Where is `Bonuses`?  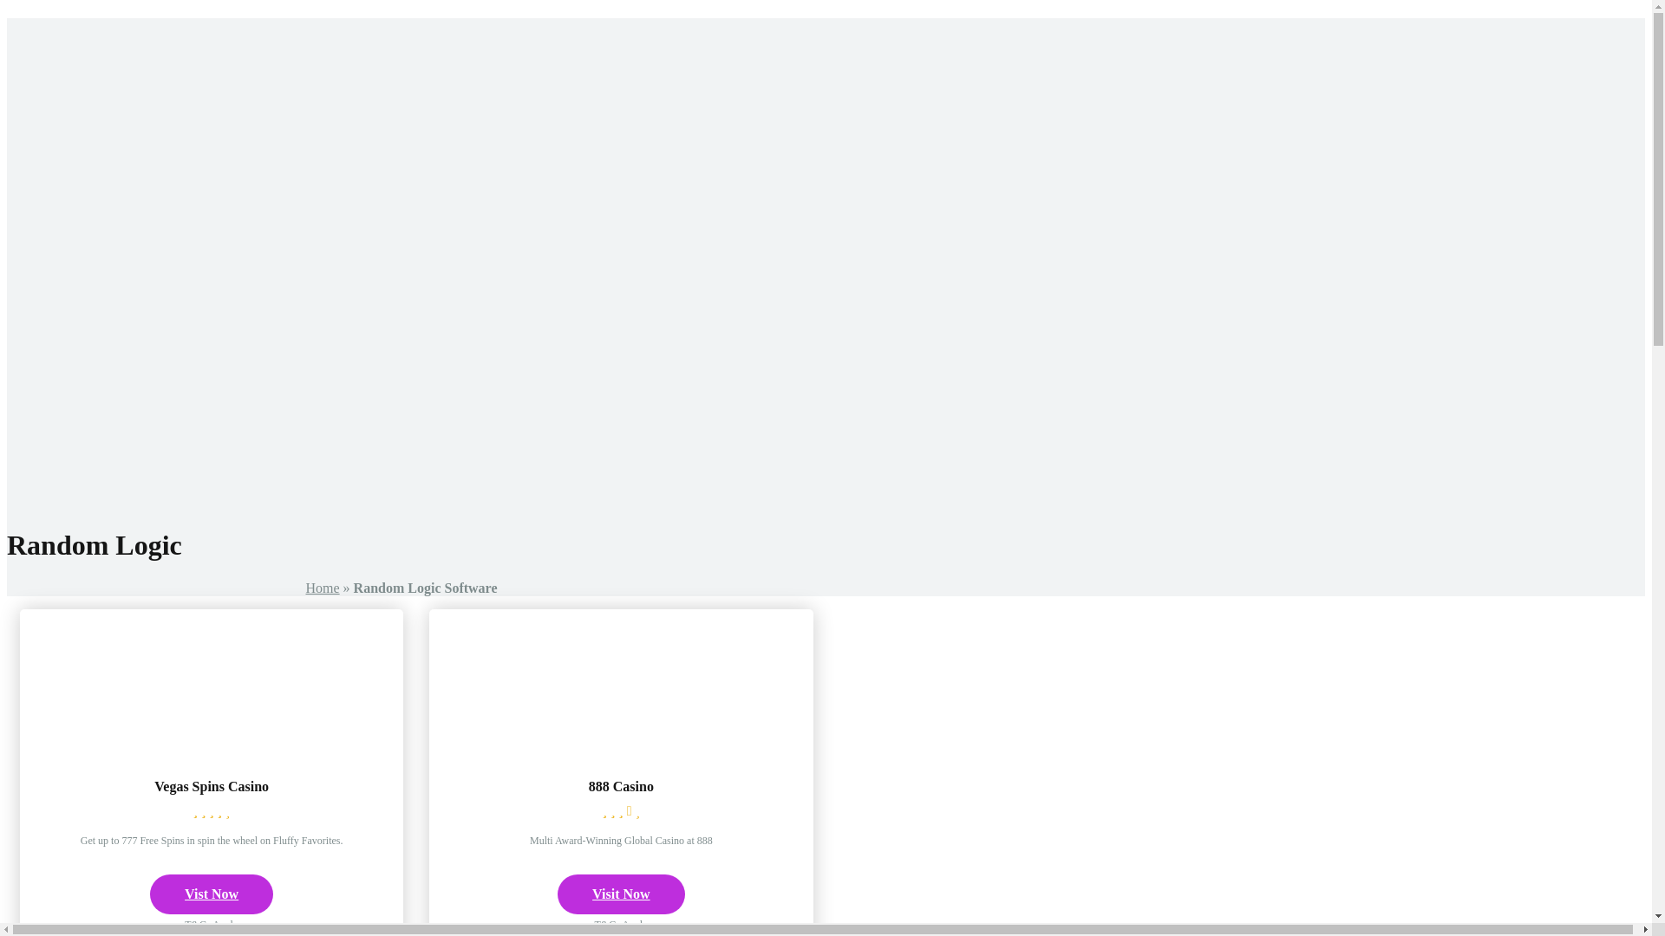
Bonuses is located at coordinates (487, 226).